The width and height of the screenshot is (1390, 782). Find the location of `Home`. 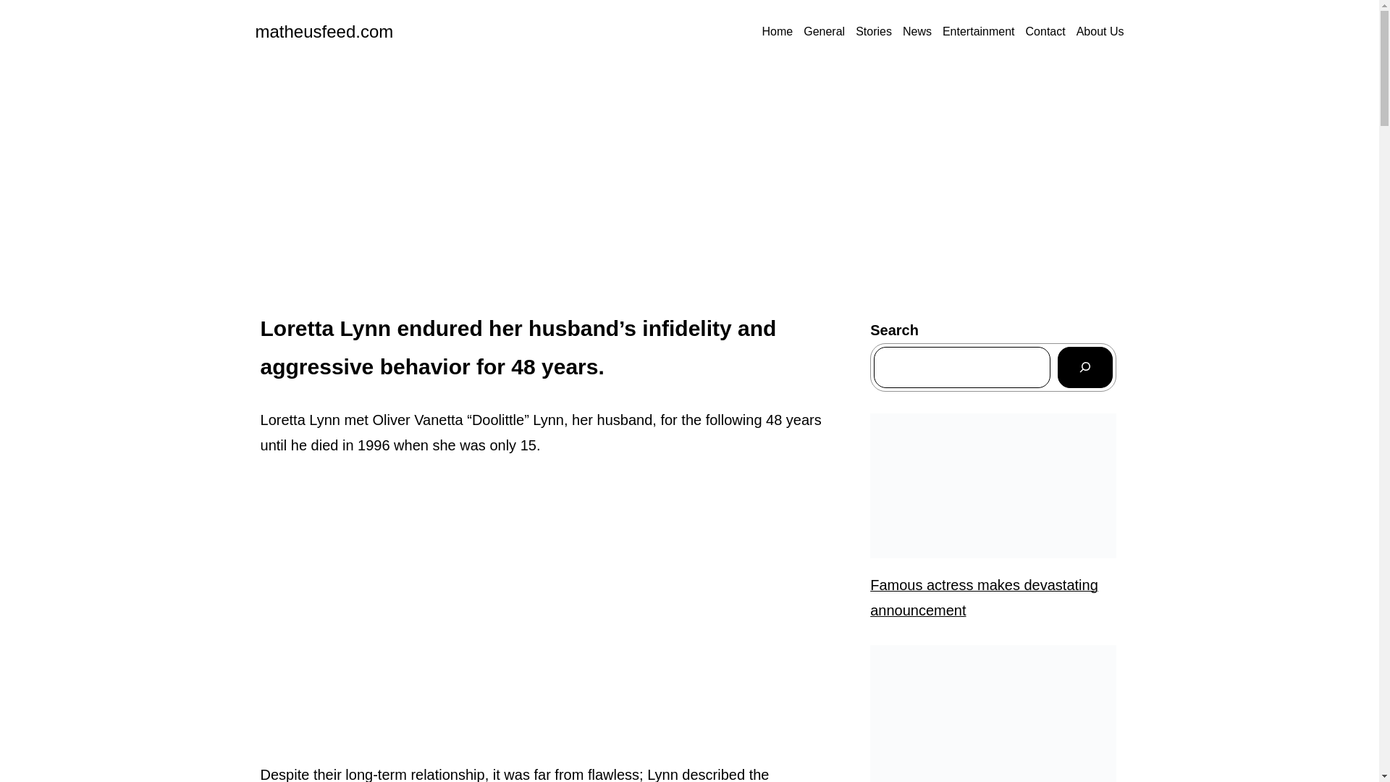

Home is located at coordinates (778, 32).